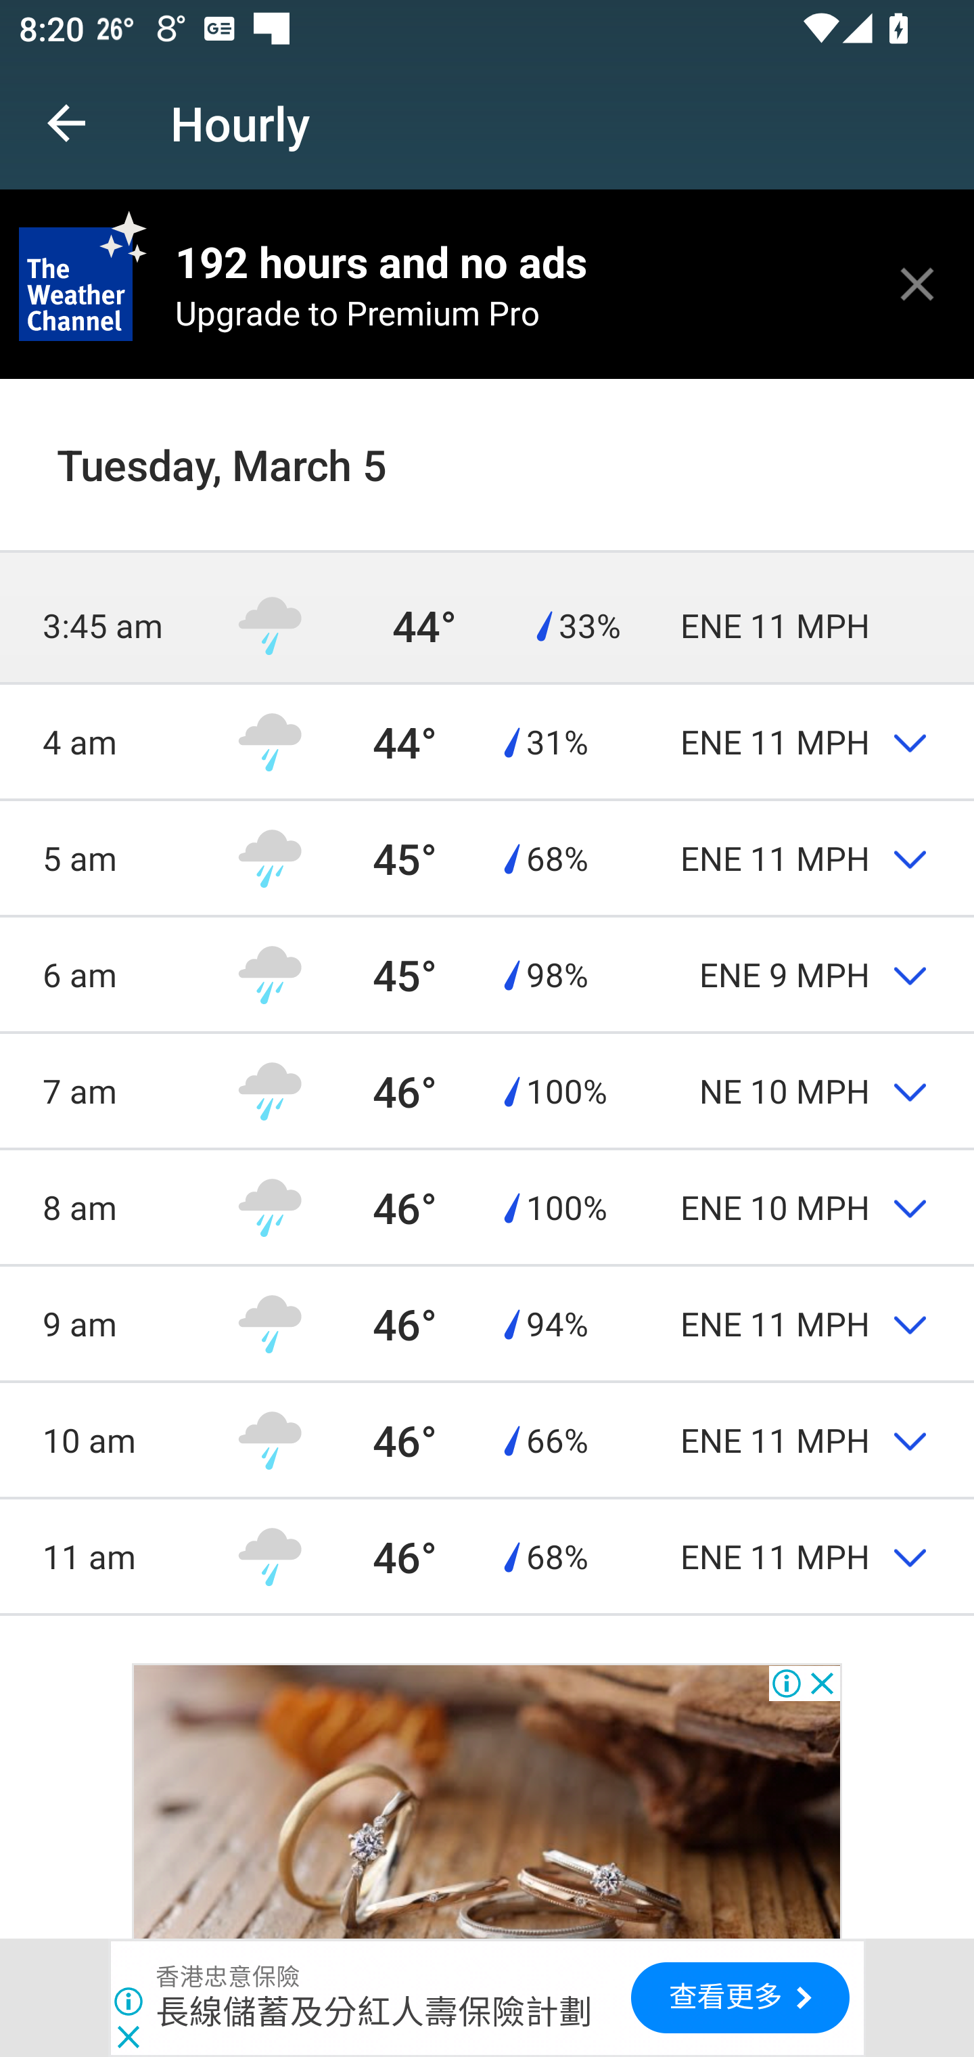 This screenshot has width=974, height=2057. Describe the element at coordinates (487, 1091) in the screenshot. I see `7 am 46° 100% NE 10 MPH` at that location.